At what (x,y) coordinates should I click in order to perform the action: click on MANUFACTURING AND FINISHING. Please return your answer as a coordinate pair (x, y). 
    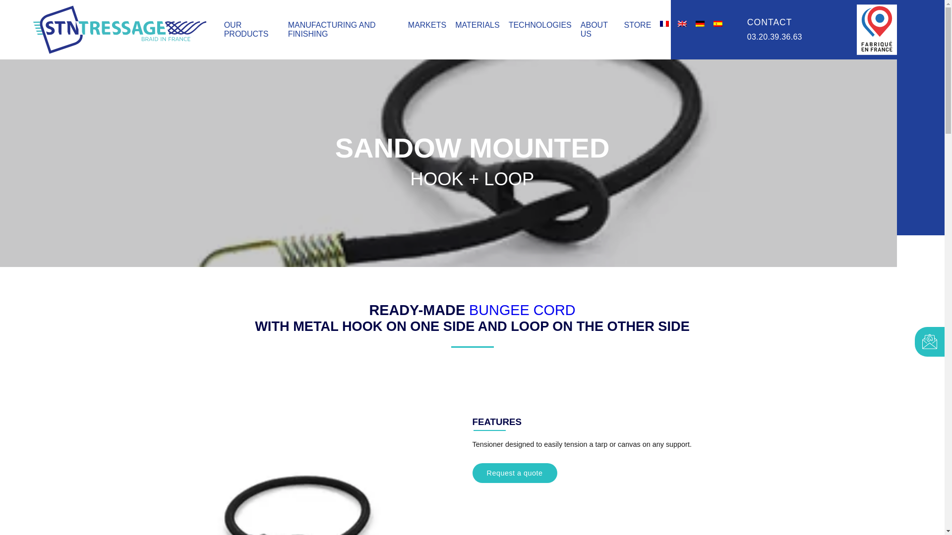
    Looking at the image, I should click on (332, 29).